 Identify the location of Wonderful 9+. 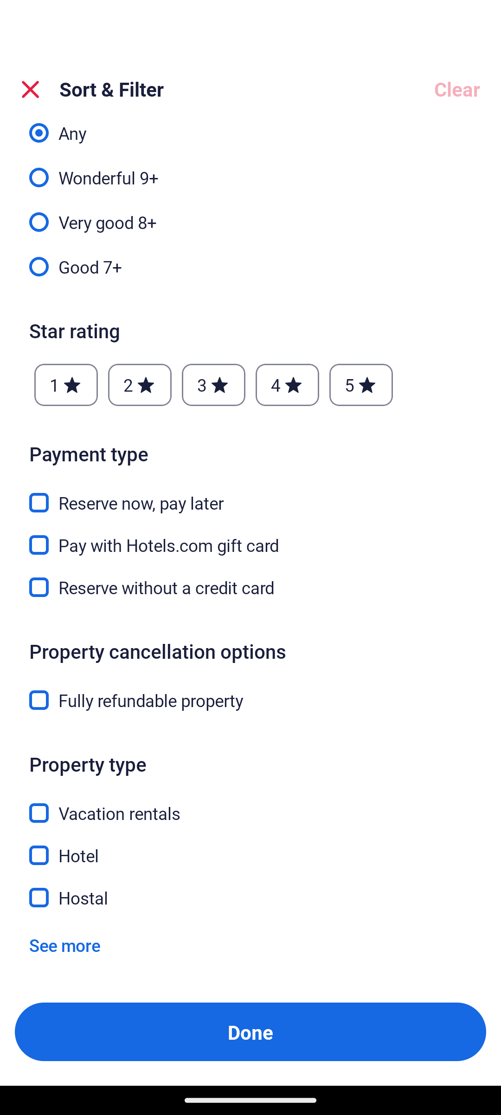
(250, 169).